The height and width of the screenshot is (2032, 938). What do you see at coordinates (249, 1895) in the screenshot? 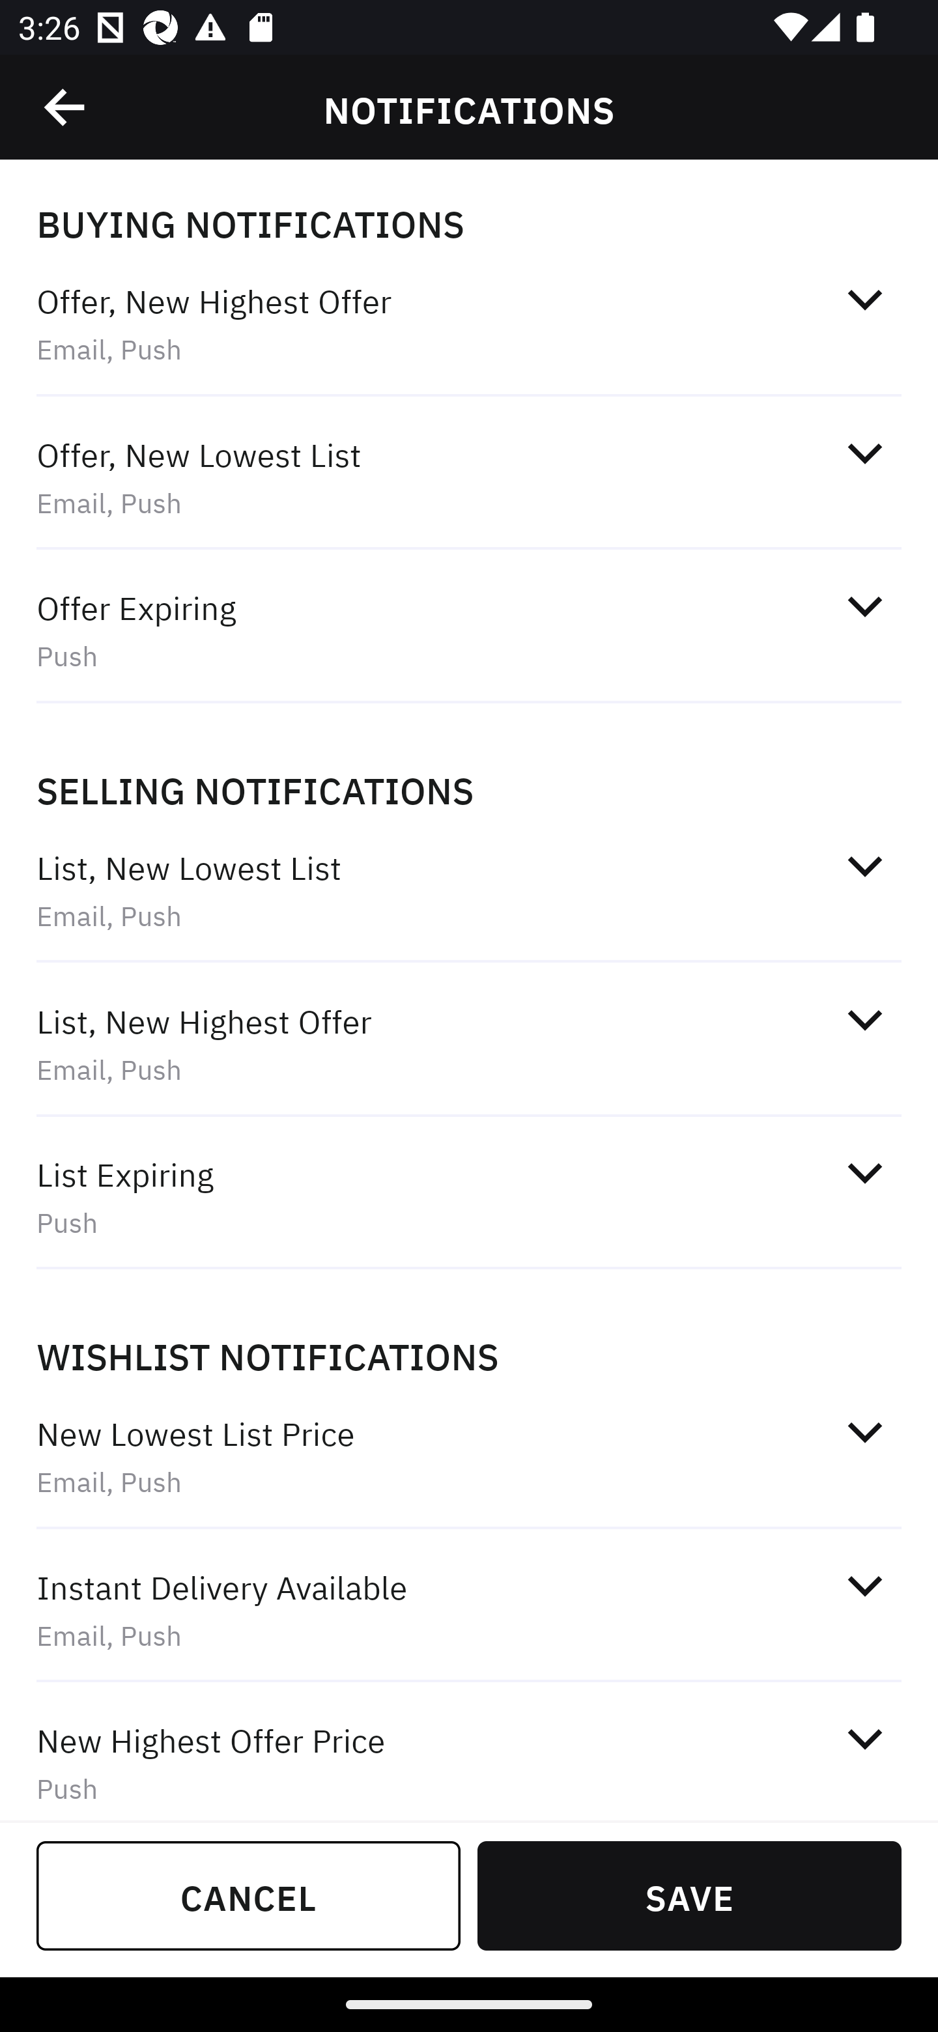
I see `CANCEL` at bounding box center [249, 1895].